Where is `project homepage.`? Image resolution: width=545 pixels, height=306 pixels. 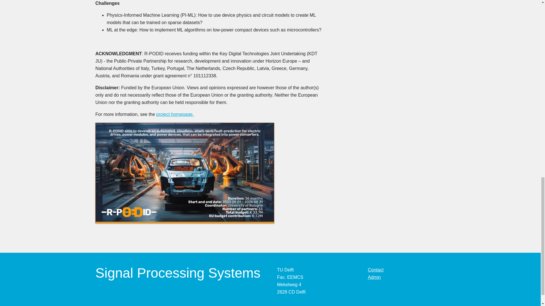 project homepage. is located at coordinates (175, 114).